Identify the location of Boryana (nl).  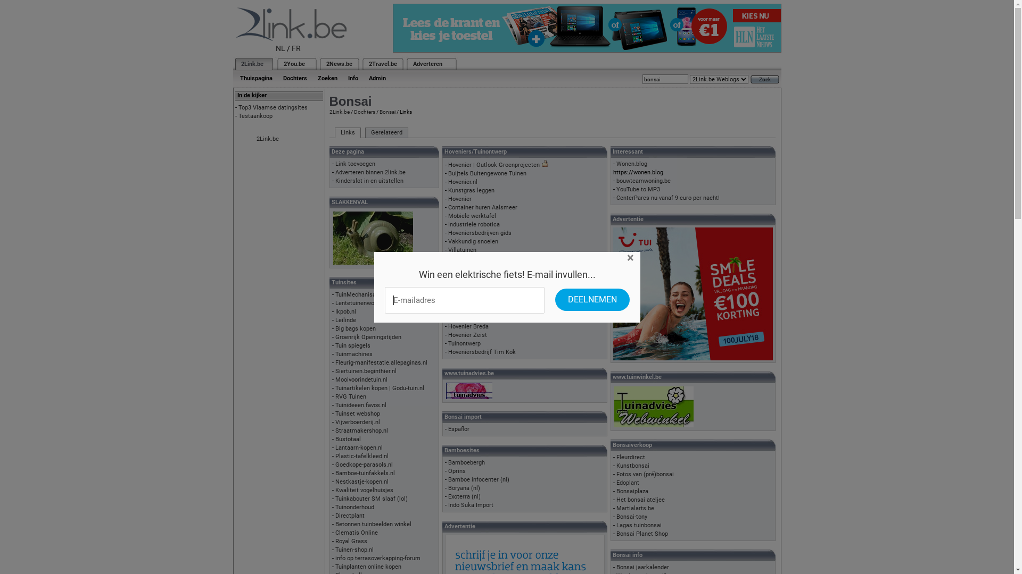
(464, 488).